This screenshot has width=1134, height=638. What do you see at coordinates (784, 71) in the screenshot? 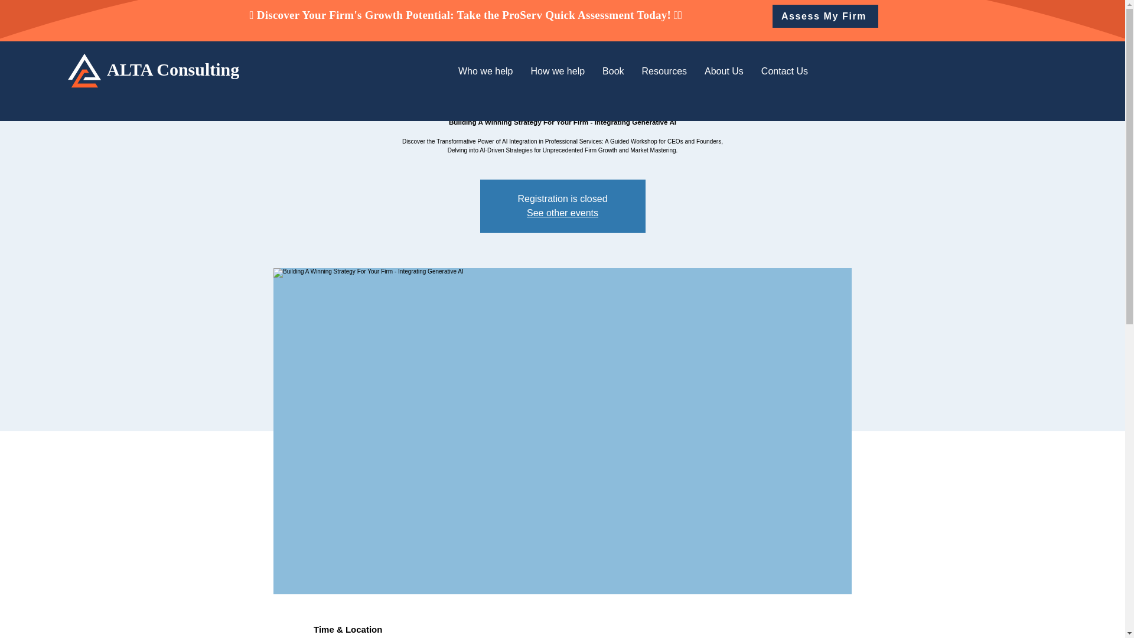
I see `Contact Us` at bounding box center [784, 71].